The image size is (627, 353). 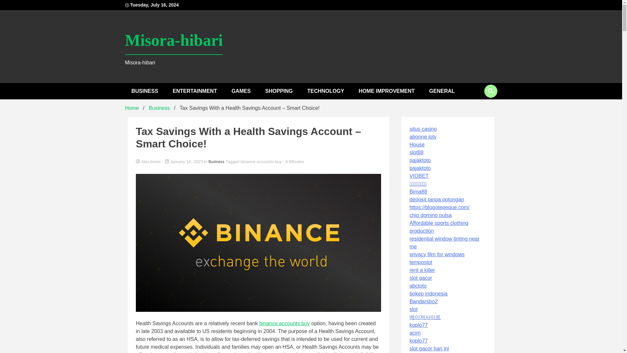 What do you see at coordinates (144, 91) in the screenshot?
I see `BUSINESS` at bounding box center [144, 91].